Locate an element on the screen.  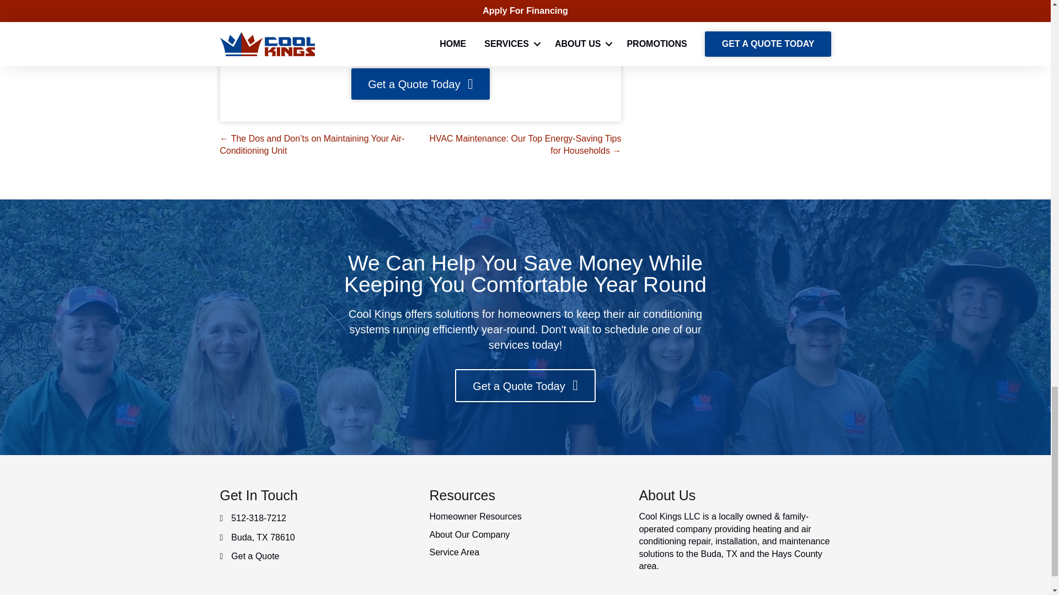
Homeowner Resources is located at coordinates (474, 516).